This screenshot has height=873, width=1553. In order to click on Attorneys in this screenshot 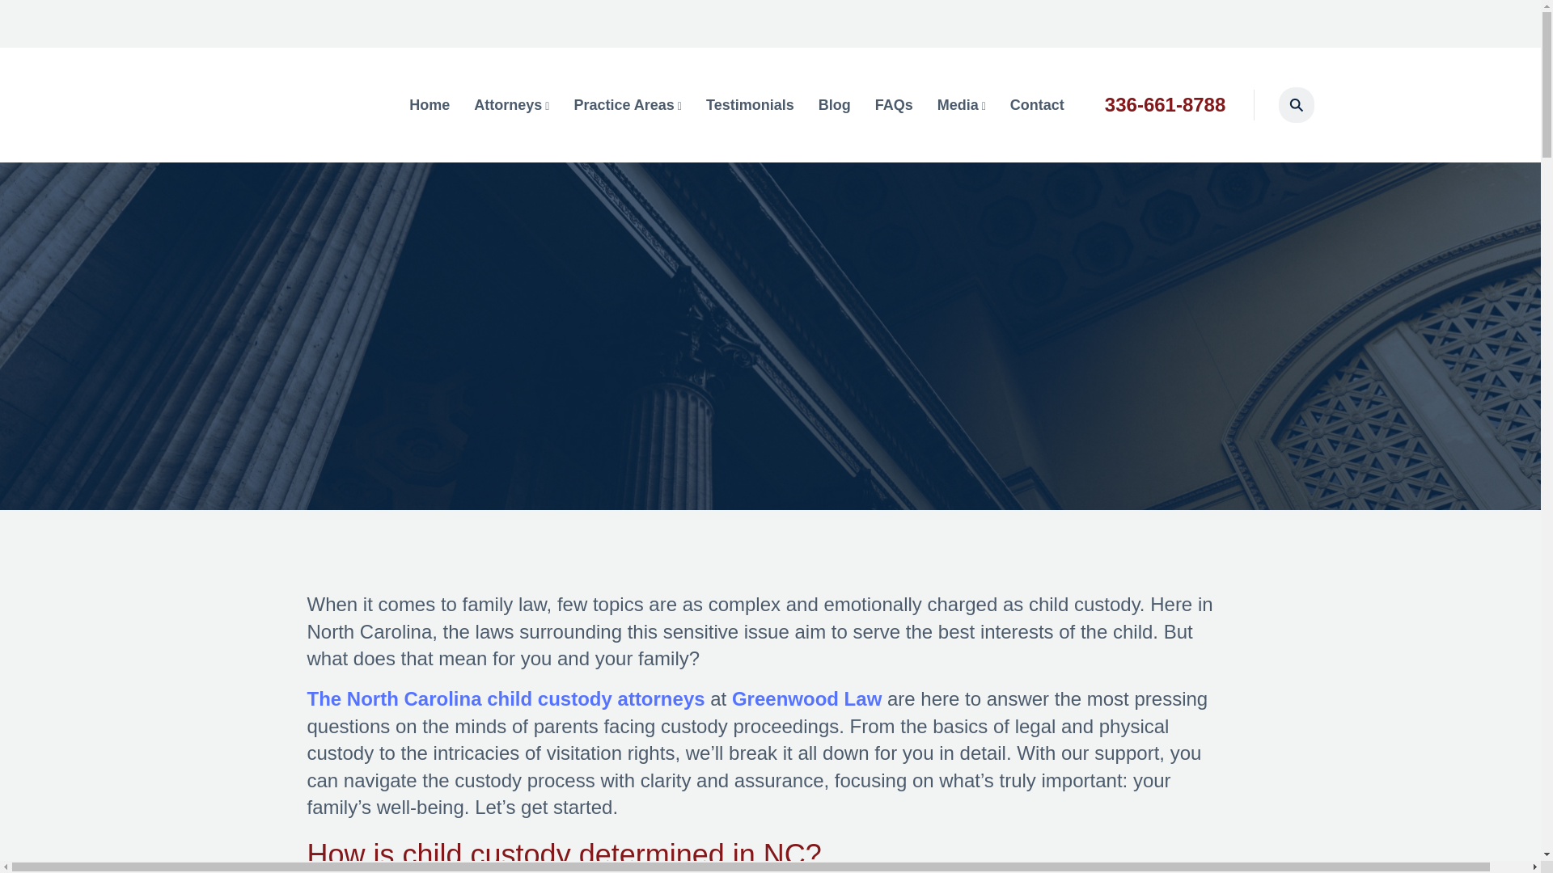, I will do `click(511, 105)`.